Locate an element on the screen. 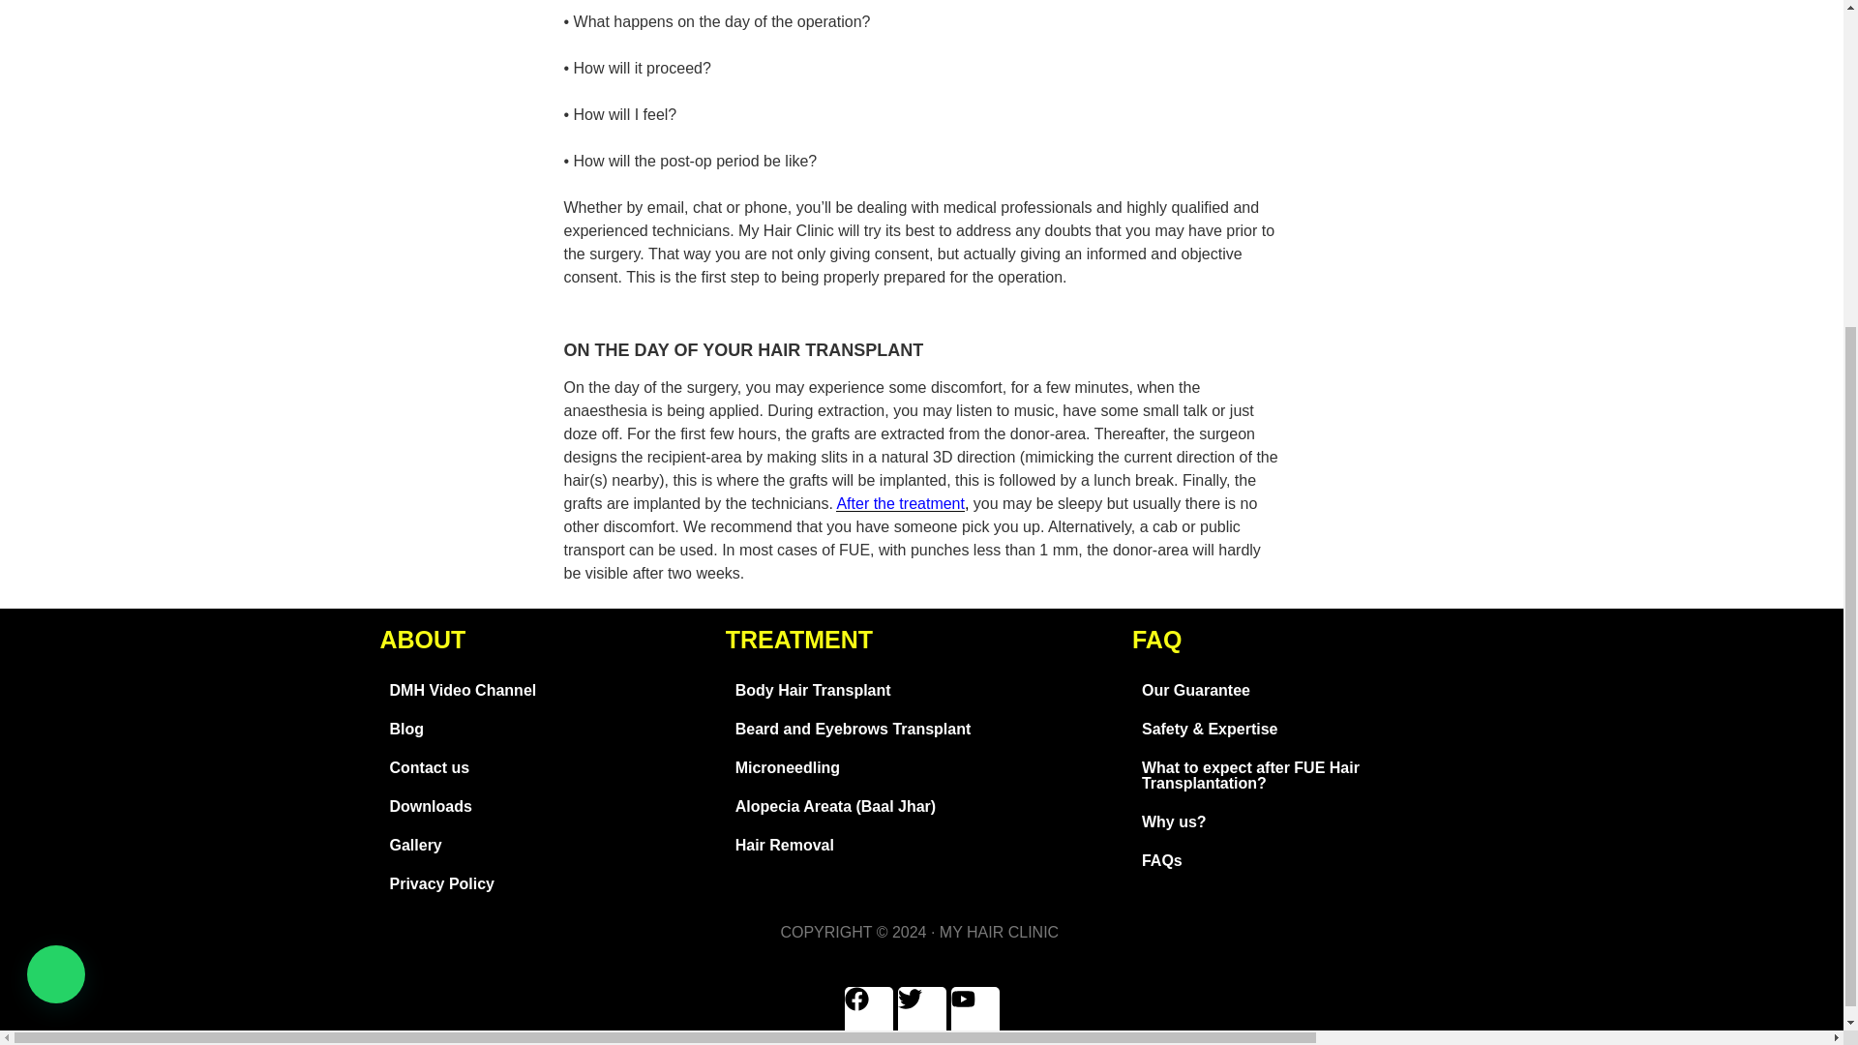 This screenshot has height=1045, width=1858. Beard and Eyebrows Transplant is located at coordinates (919, 730).